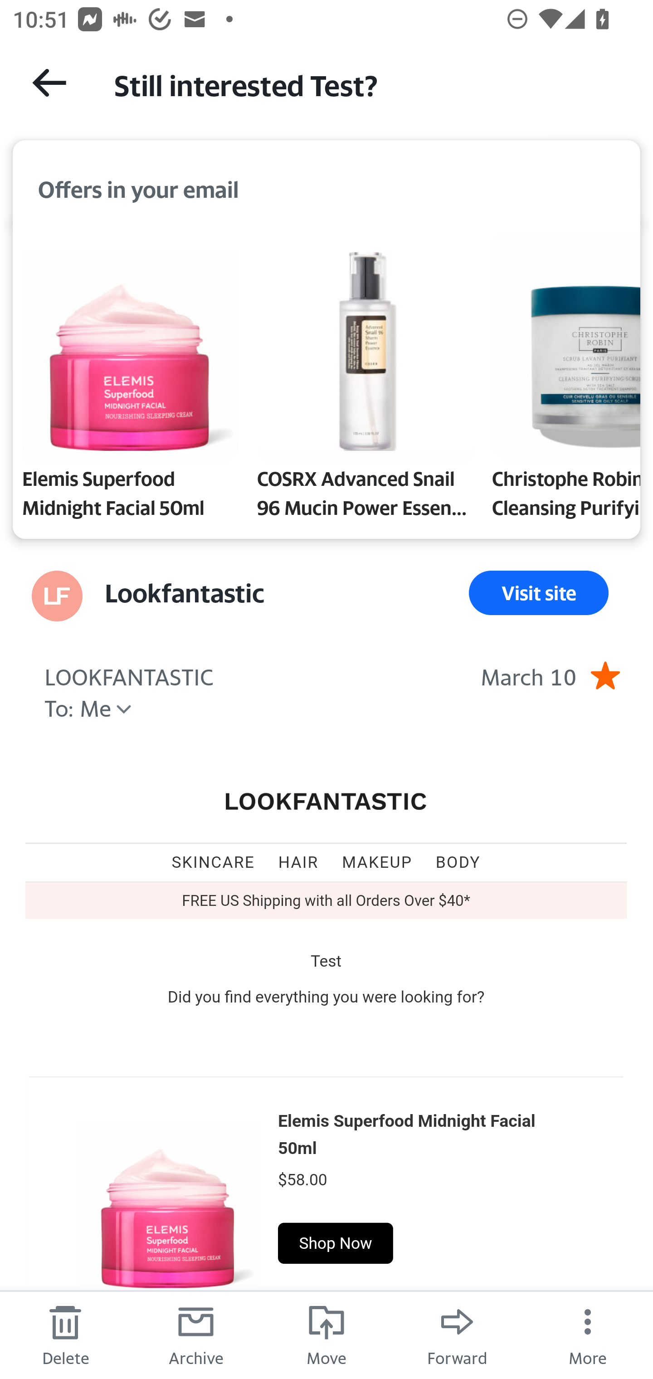 This screenshot has height=1379, width=653. I want to click on Elemis Superfood Midnight Facial 50ml, so click(168, 1197).